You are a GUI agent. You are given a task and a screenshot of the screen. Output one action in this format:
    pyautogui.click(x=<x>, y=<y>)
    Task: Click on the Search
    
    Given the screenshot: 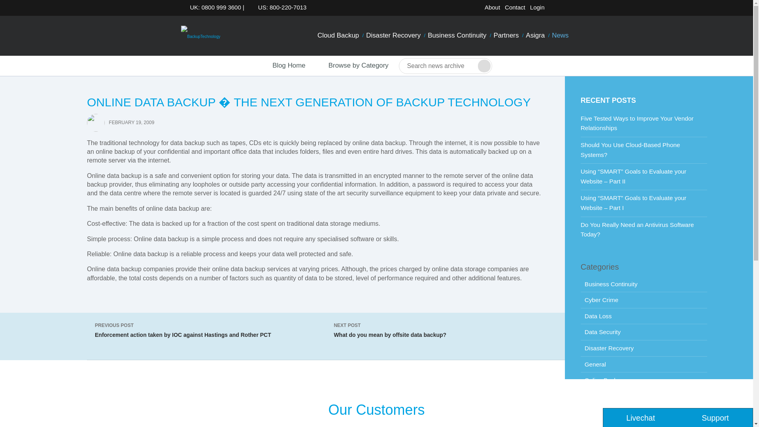 What is the action you would take?
    pyautogui.click(x=484, y=66)
    